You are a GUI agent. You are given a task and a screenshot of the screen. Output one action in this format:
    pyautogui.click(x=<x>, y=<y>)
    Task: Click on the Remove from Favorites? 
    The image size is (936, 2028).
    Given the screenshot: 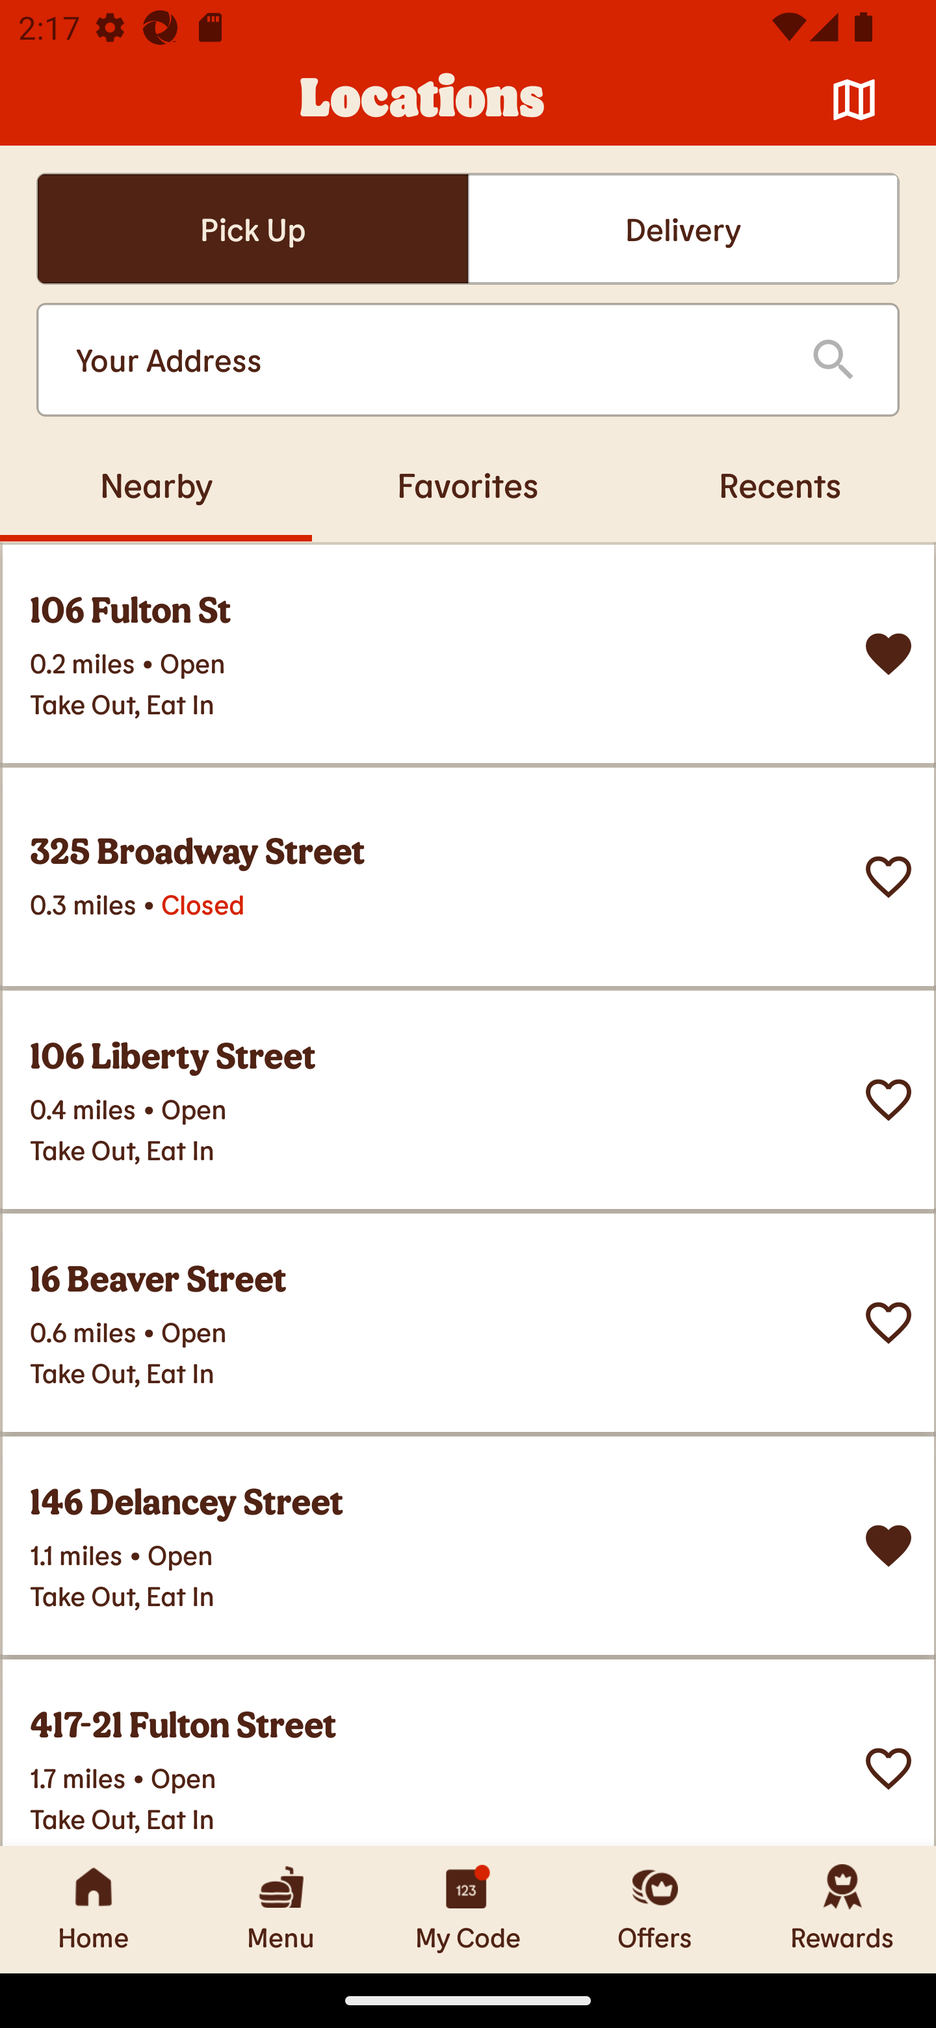 What is the action you would take?
    pyautogui.click(x=889, y=1546)
    